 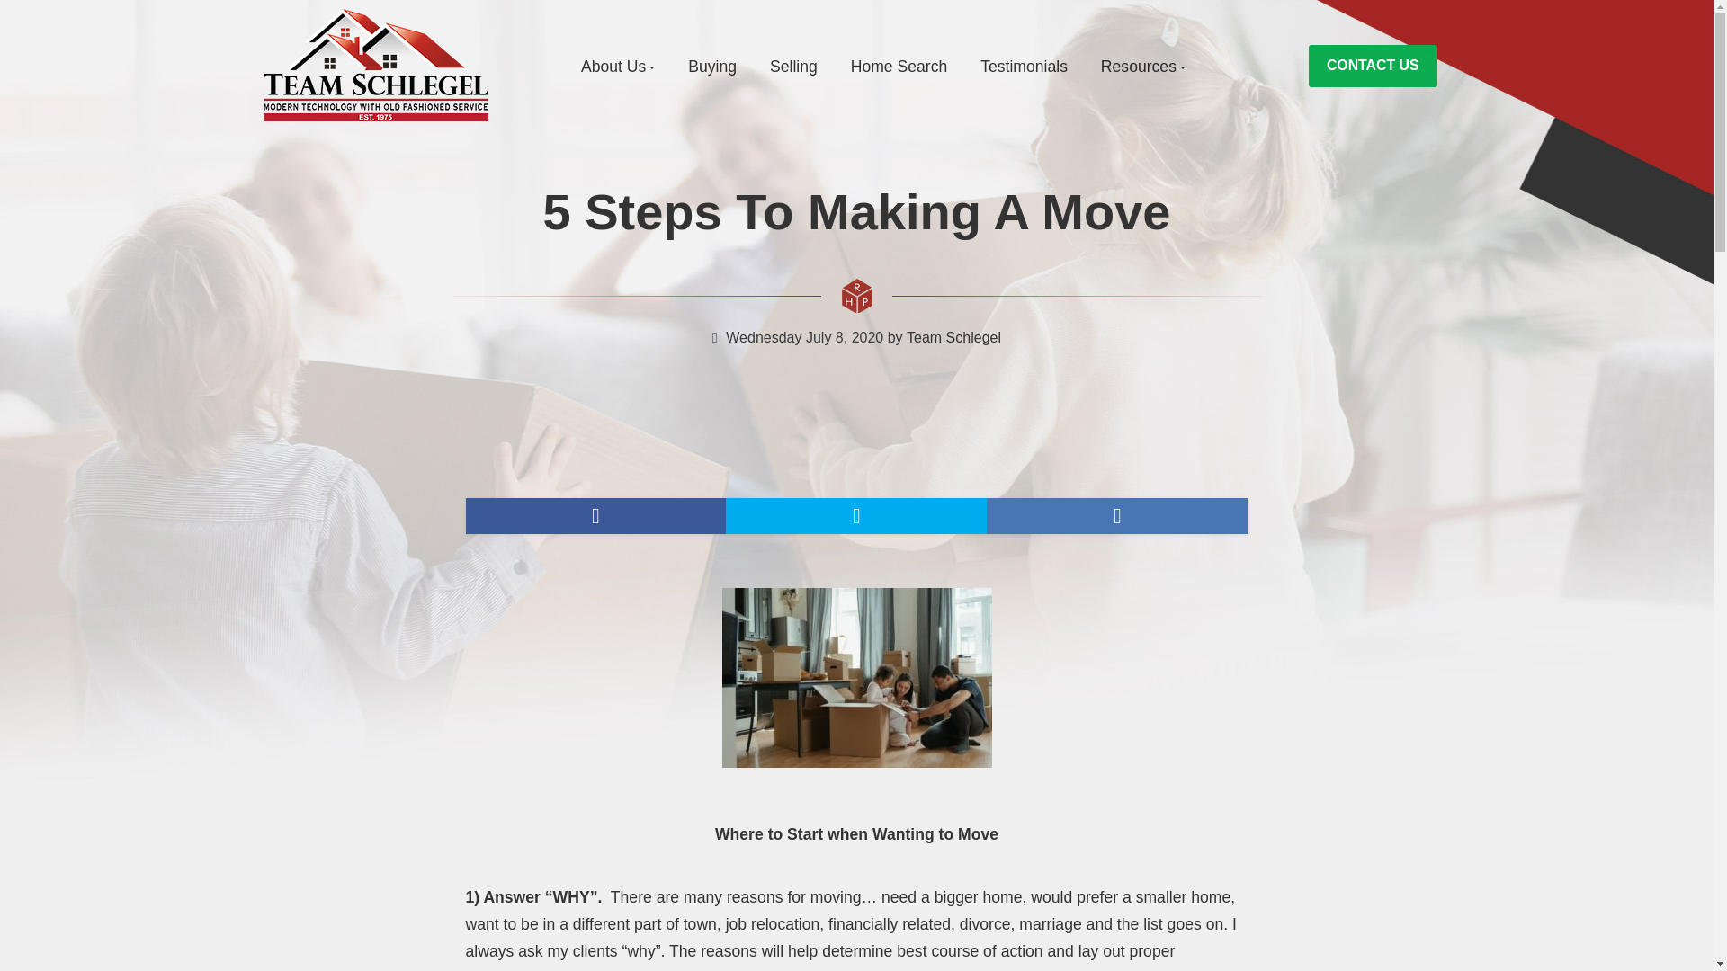 What do you see at coordinates (712, 67) in the screenshot?
I see `Buying` at bounding box center [712, 67].